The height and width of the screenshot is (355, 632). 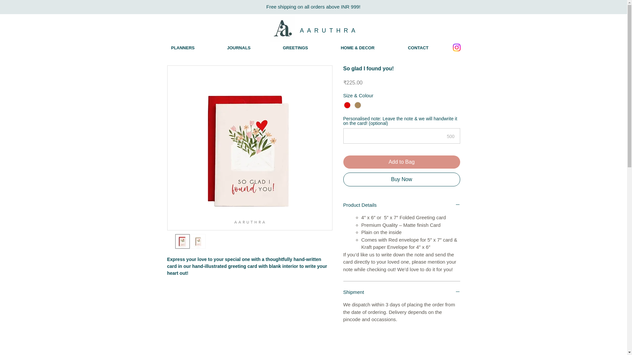 What do you see at coordinates (402, 162) in the screenshot?
I see `Add to Bag` at bounding box center [402, 162].